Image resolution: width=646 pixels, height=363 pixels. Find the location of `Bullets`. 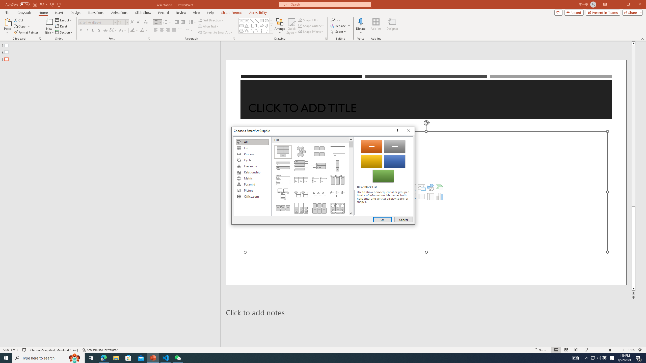

Bullets is located at coordinates (155, 22).